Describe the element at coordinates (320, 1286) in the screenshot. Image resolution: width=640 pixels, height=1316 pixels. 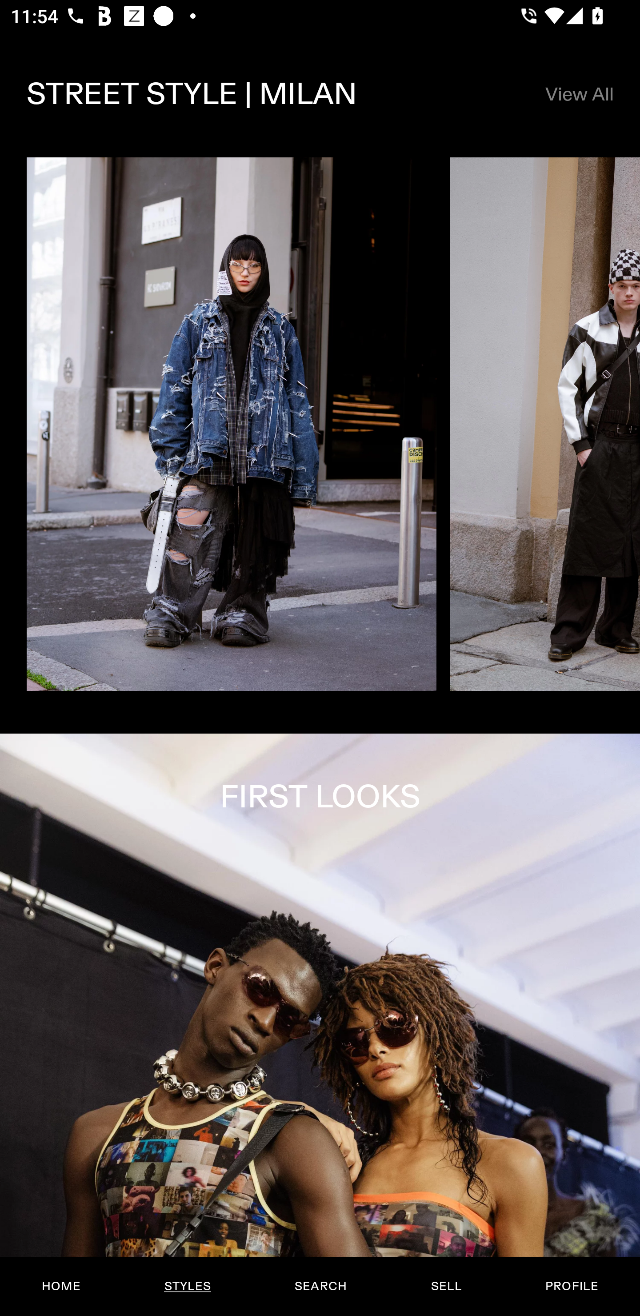
I see `SEARCH` at that location.